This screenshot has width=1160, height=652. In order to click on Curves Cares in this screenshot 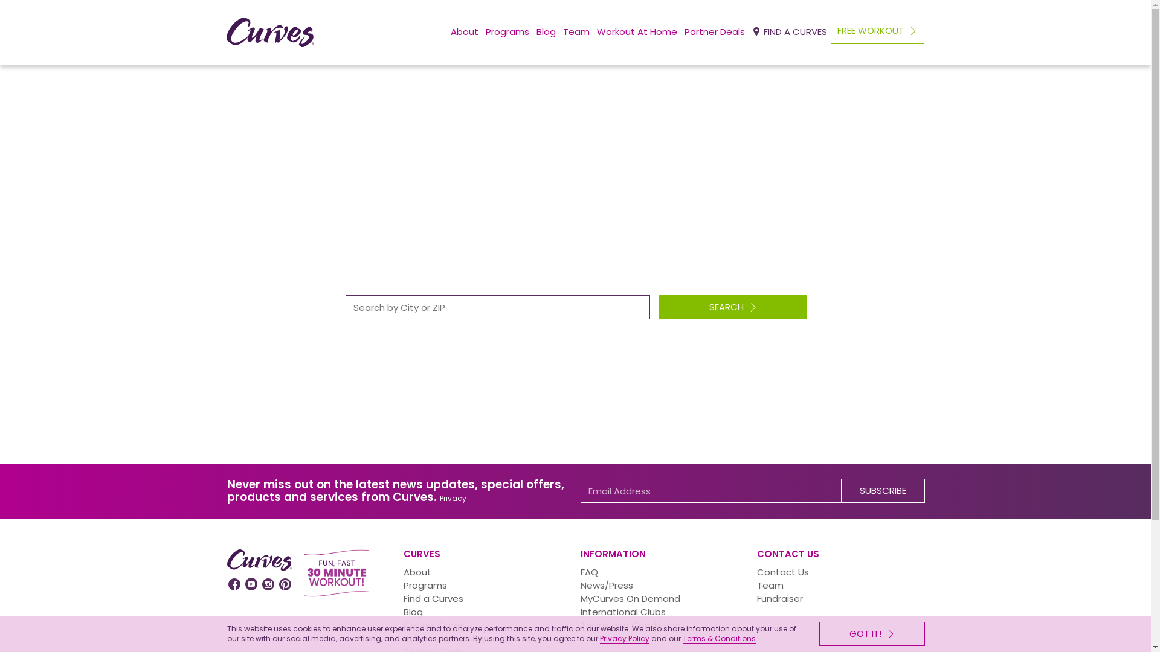, I will do `click(434, 625)`.